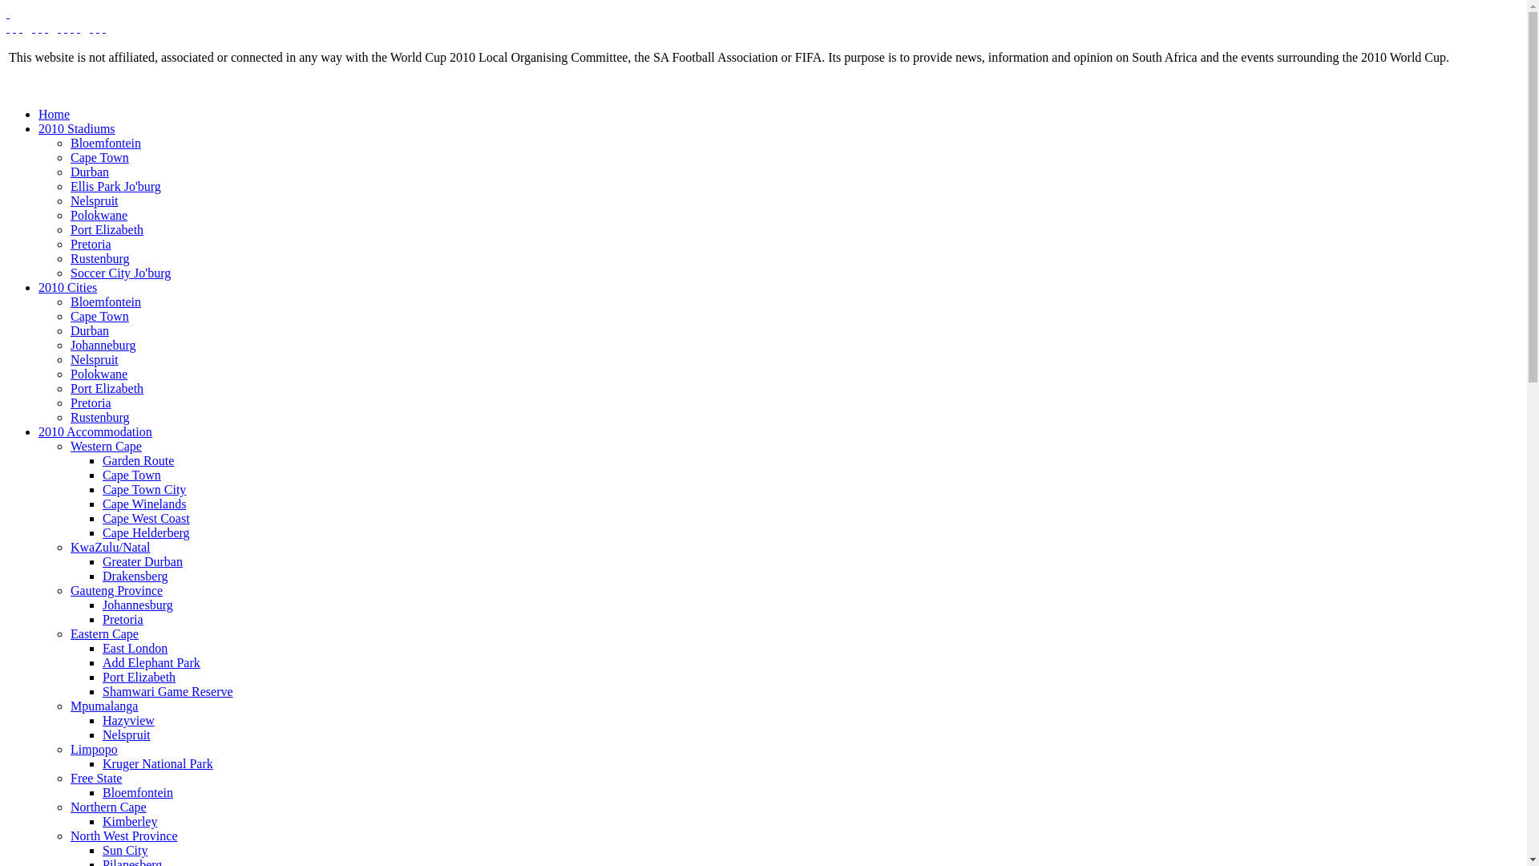 The image size is (1539, 866). I want to click on Western Cape, so click(106, 446).